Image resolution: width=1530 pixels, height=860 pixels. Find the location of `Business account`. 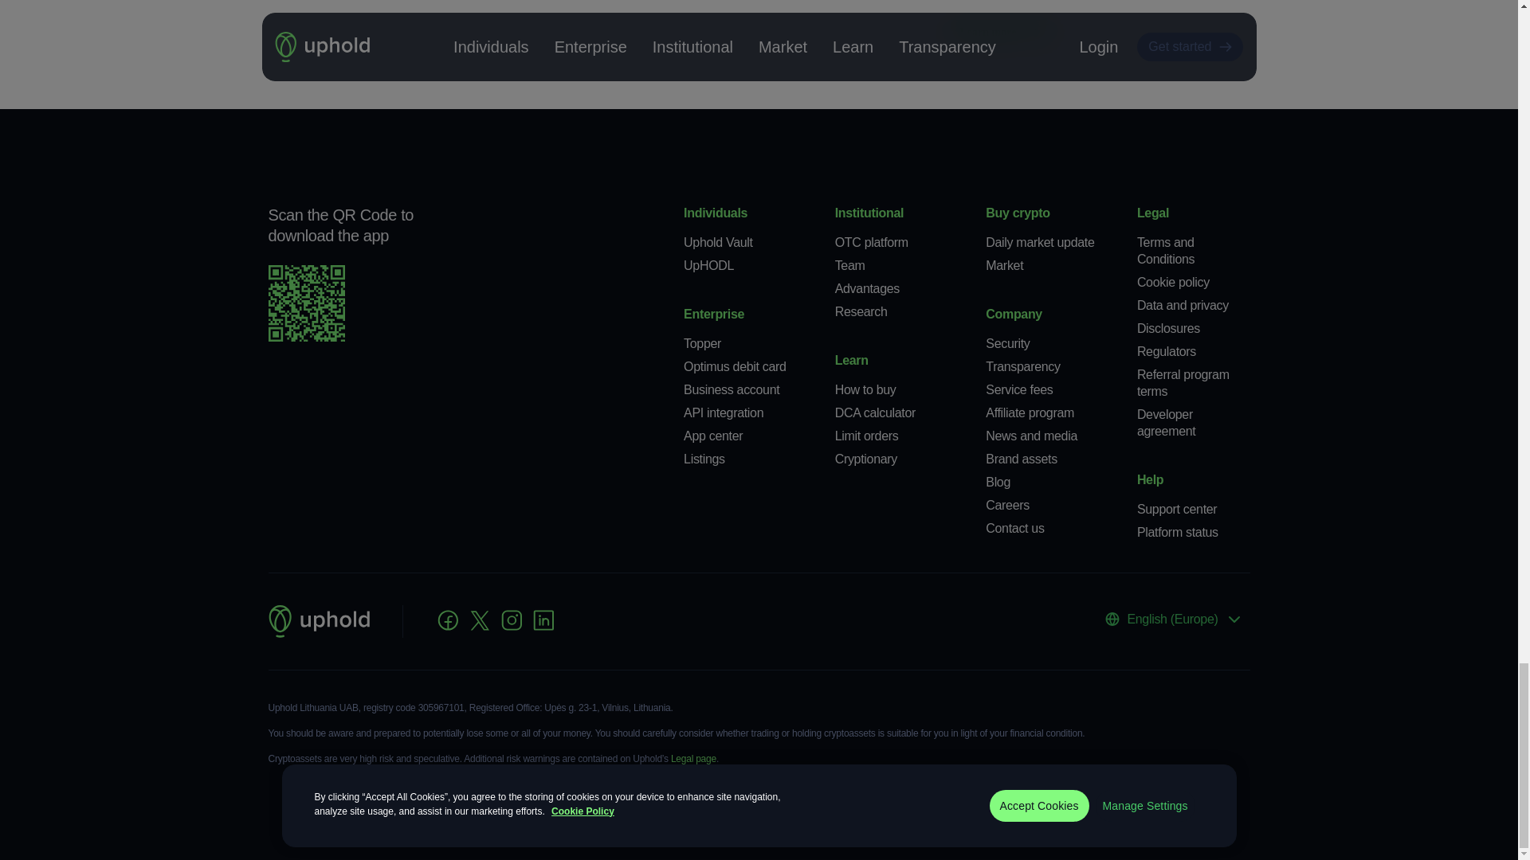

Business account is located at coordinates (732, 389).